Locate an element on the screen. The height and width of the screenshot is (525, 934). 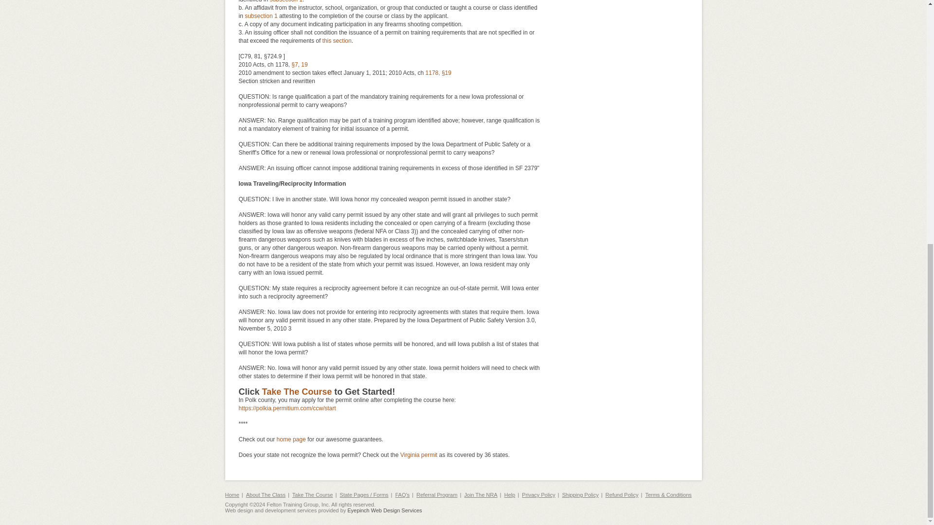
19 is located at coordinates (304, 65).